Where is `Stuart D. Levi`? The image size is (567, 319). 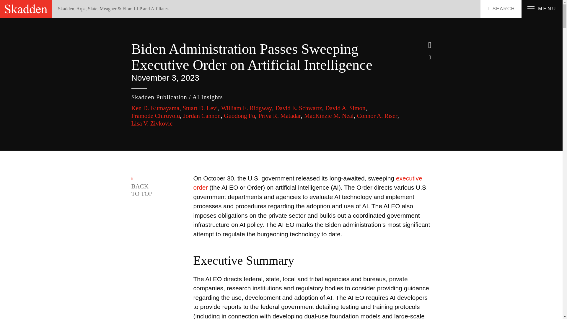 Stuart D. Levi is located at coordinates (201, 108).